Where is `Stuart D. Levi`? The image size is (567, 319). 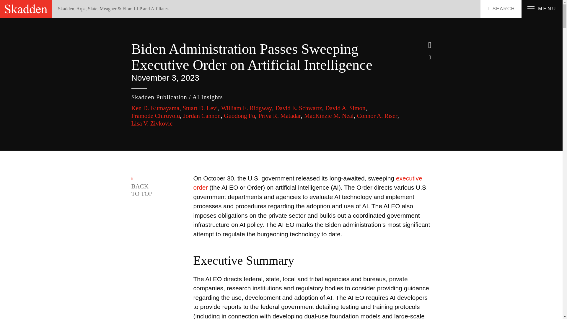 Stuart D. Levi is located at coordinates (201, 108).